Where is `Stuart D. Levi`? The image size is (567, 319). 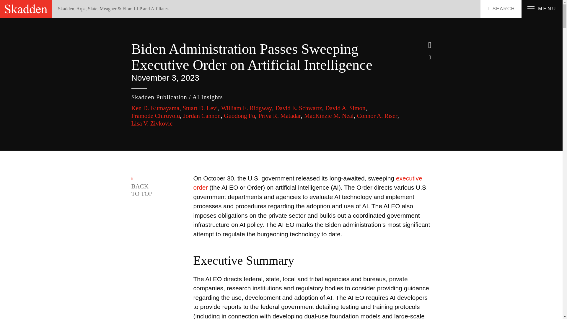 Stuart D. Levi is located at coordinates (201, 108).